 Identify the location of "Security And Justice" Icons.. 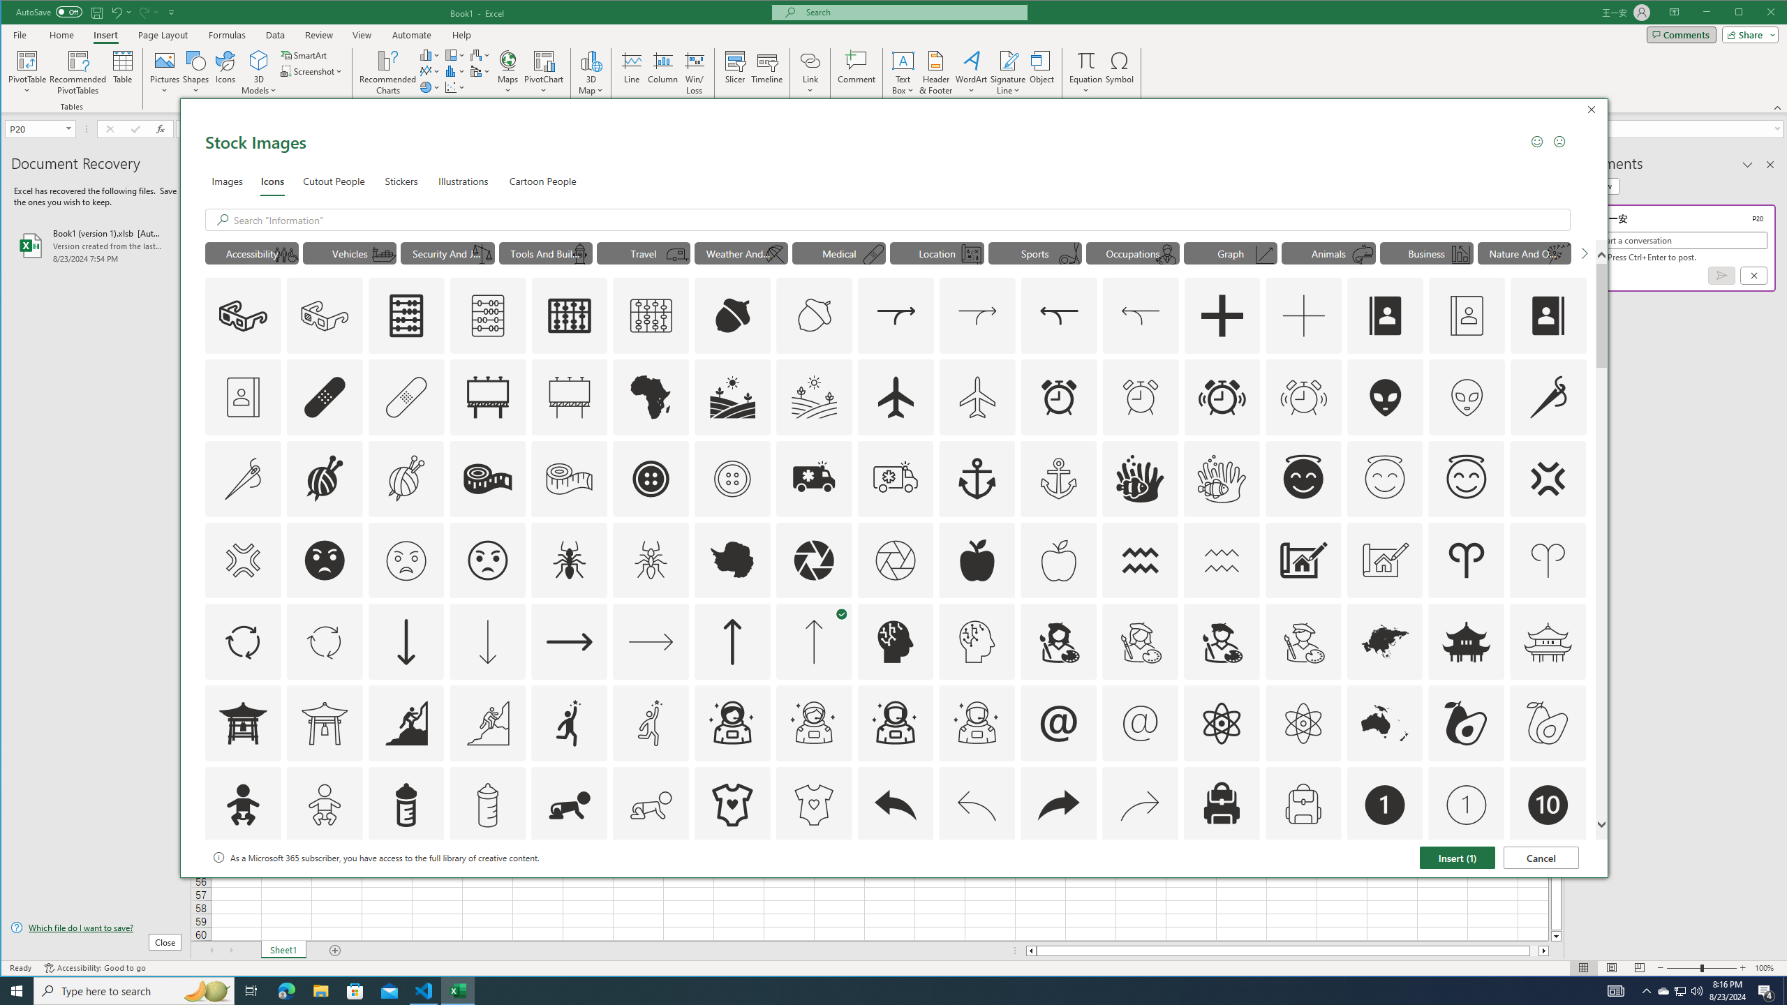
(1681, 991).